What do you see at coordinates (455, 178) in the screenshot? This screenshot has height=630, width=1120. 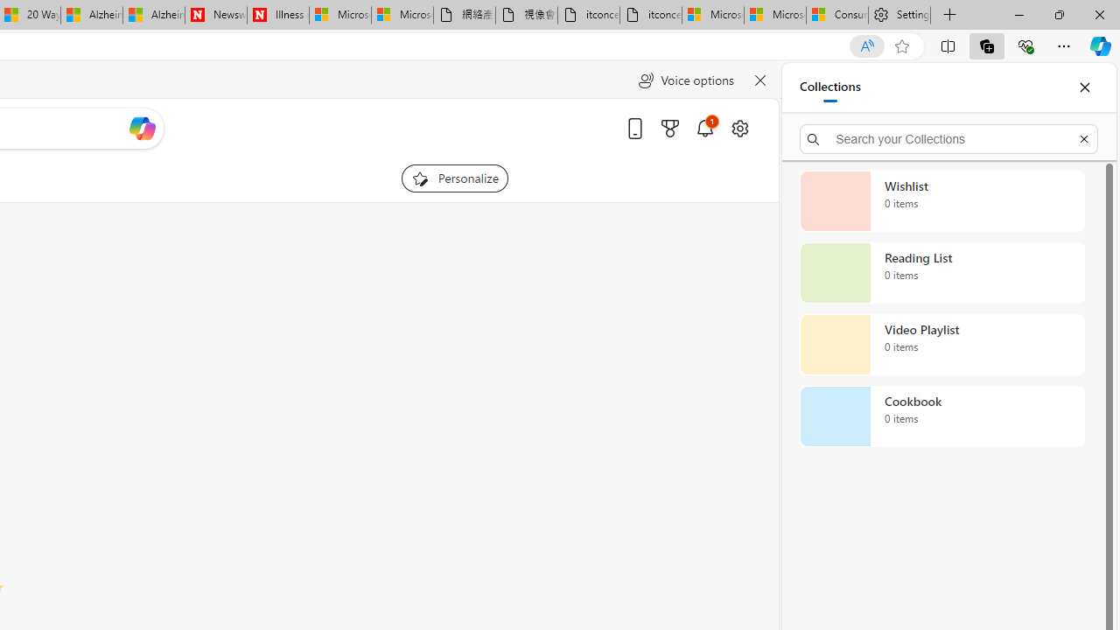 I see `Personalize your feed"` at bounding box center [455, 178].